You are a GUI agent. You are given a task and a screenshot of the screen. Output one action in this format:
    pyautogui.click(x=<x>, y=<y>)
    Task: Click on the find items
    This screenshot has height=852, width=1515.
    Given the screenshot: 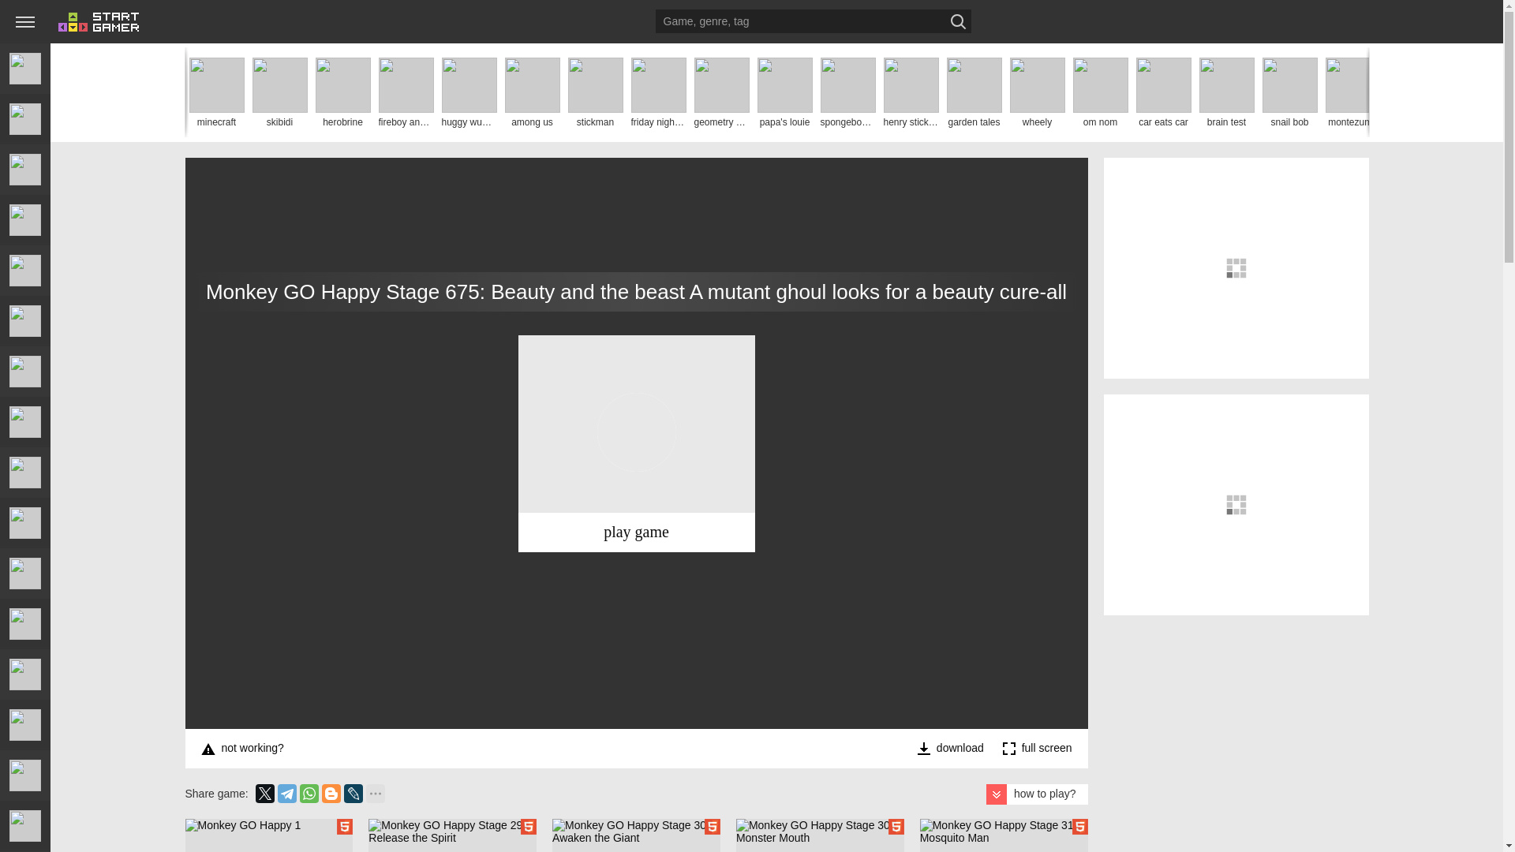 What is the action you would take?
    pyautogui.click(x=25, y=825)
    